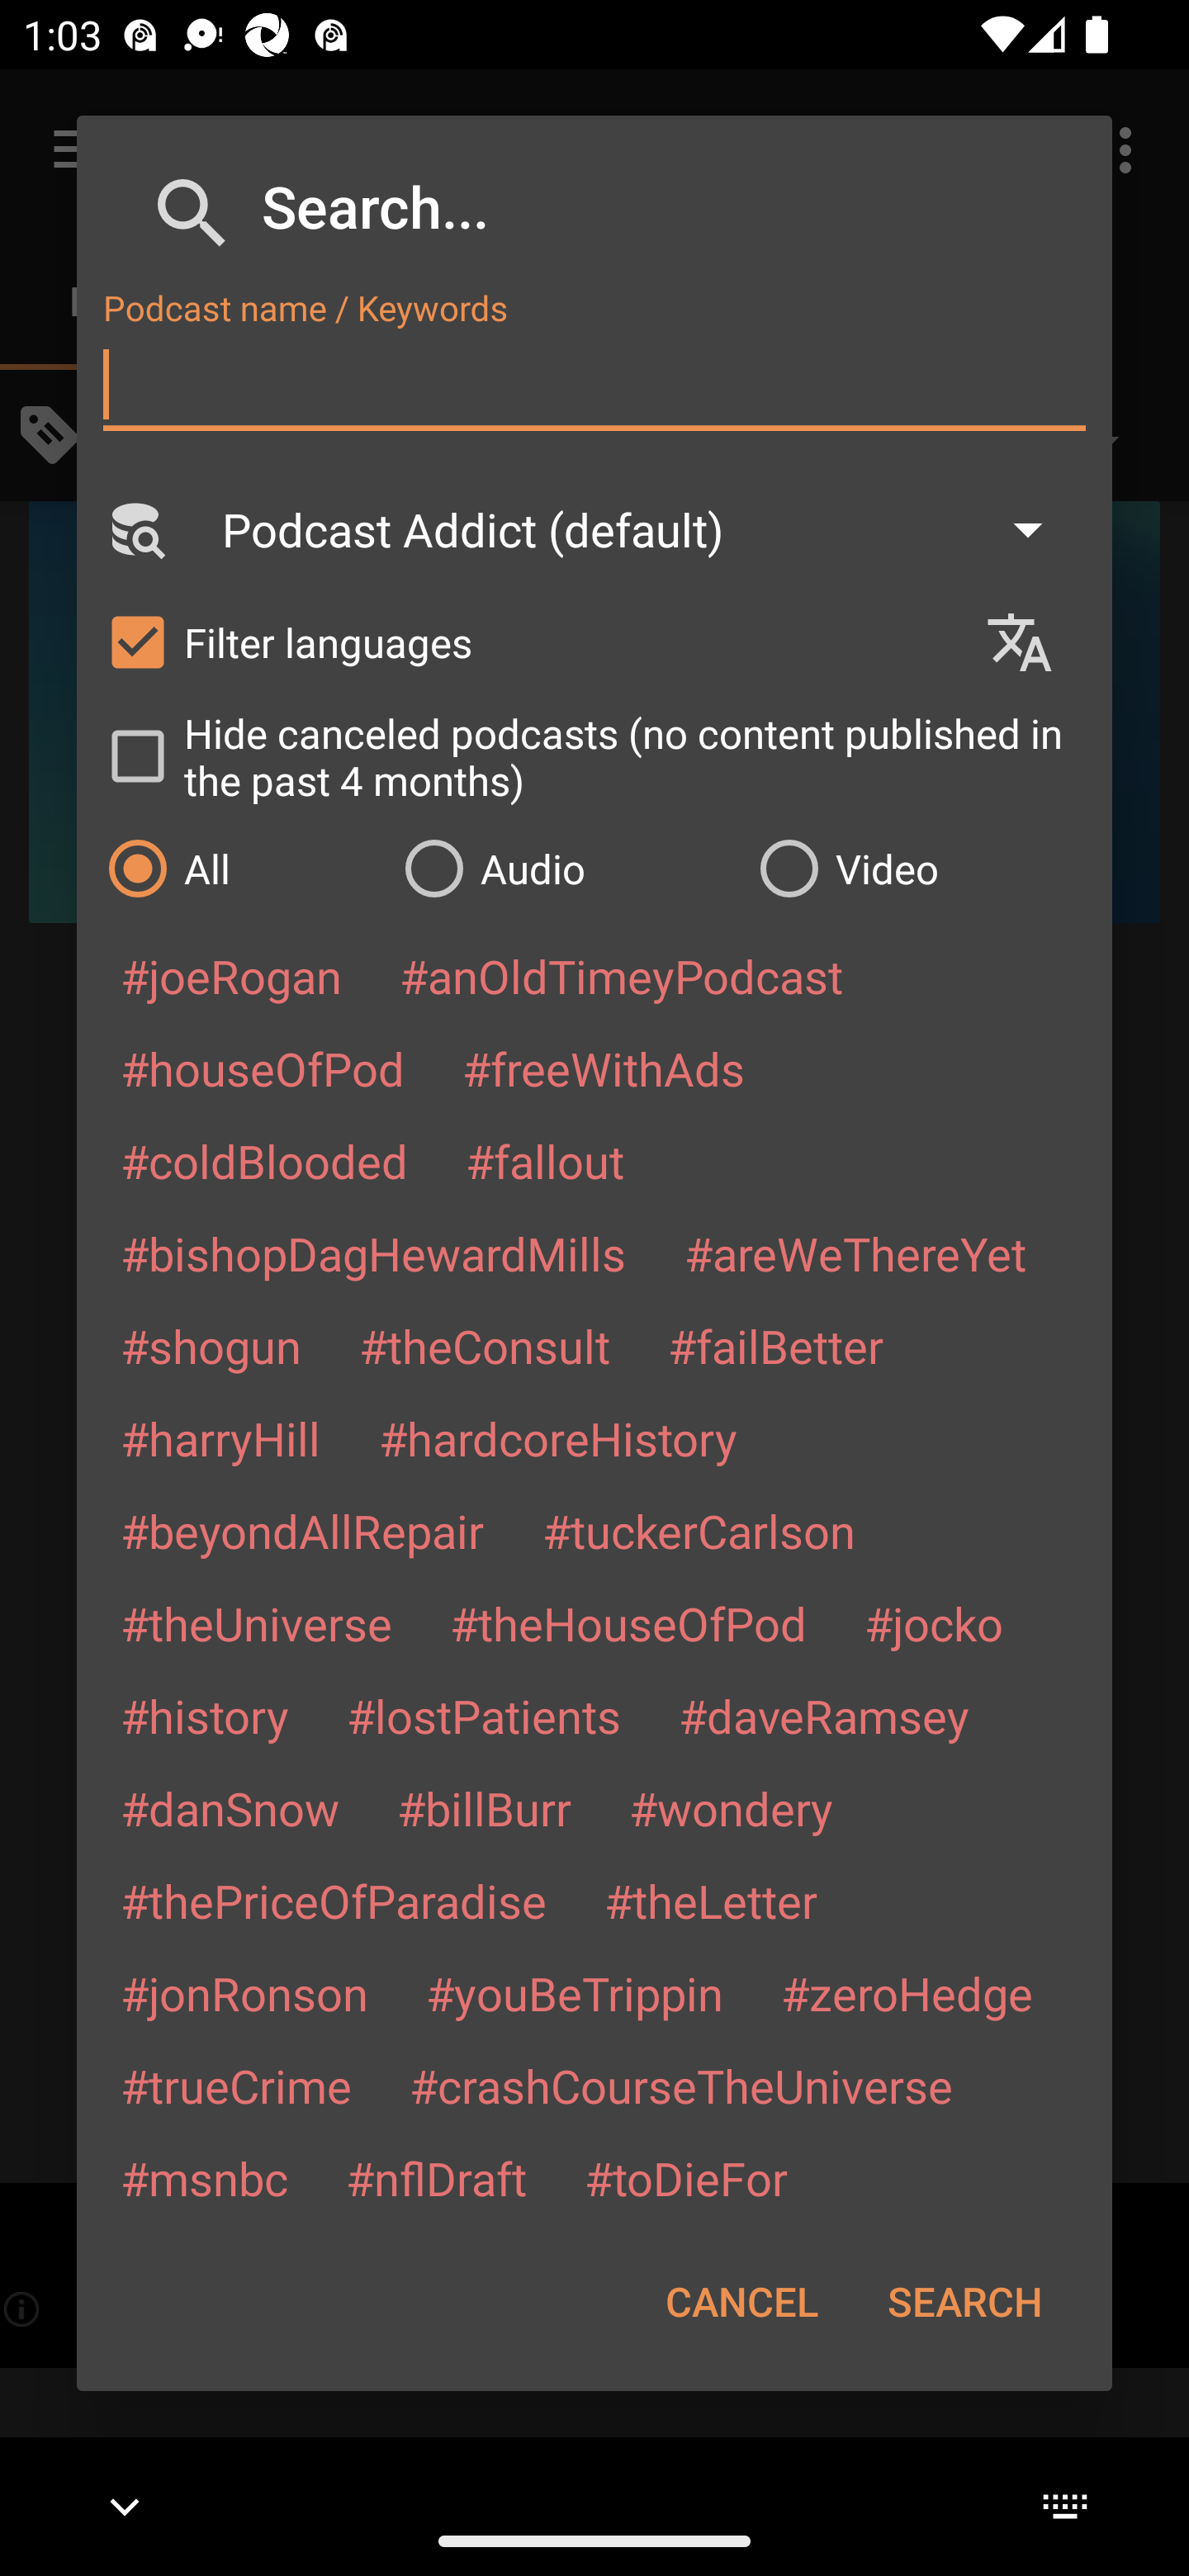 This screenshot has width=1189, height=2576. Describe the element at coordinates (933, 1623) in the screenshot. I see `#jocko` at that location.